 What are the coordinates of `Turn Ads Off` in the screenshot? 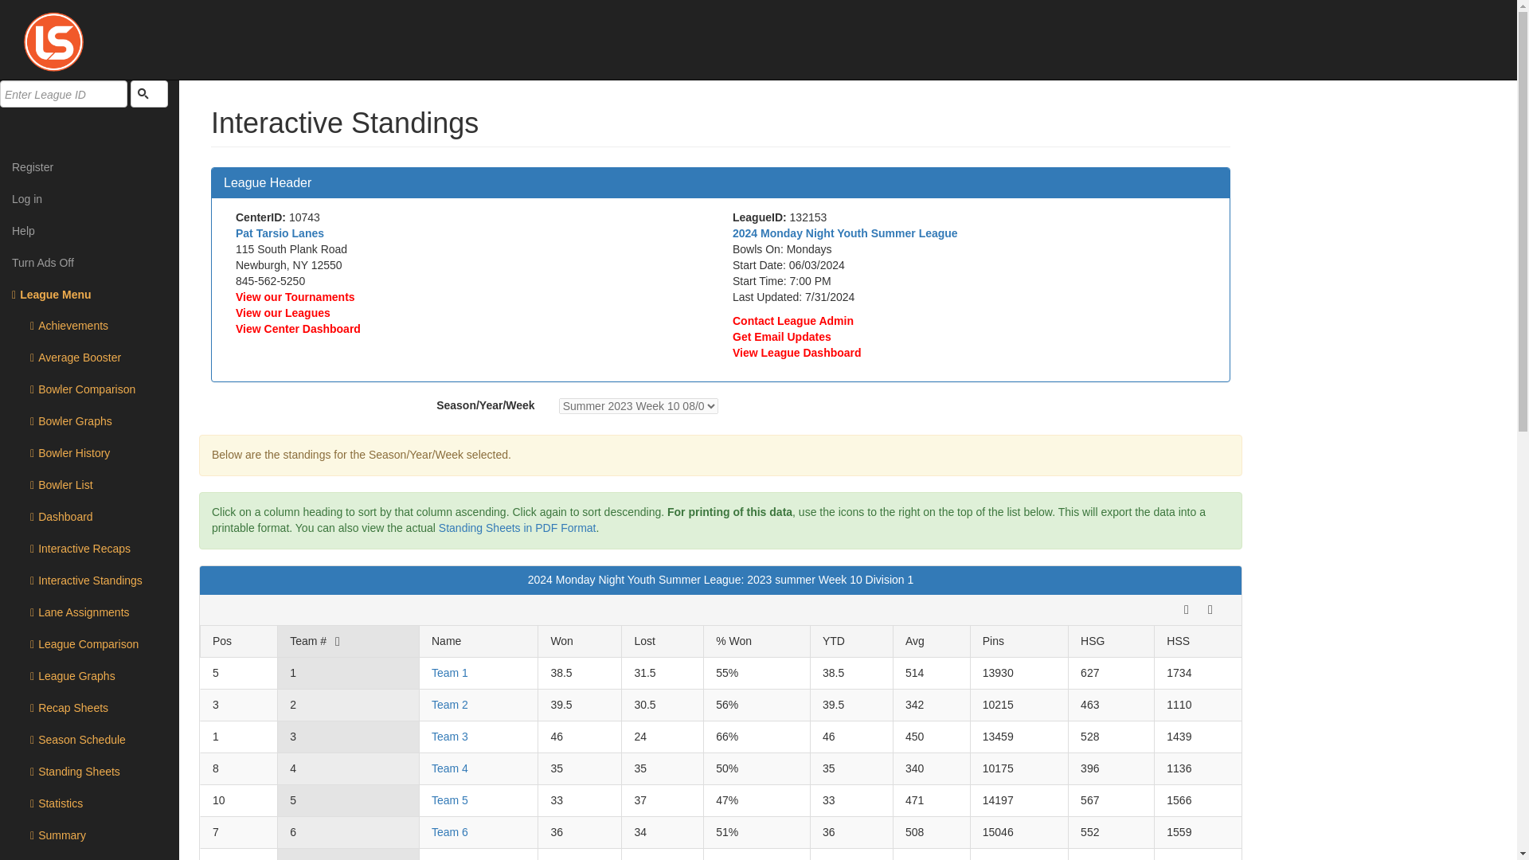 It's located at (89, 262).